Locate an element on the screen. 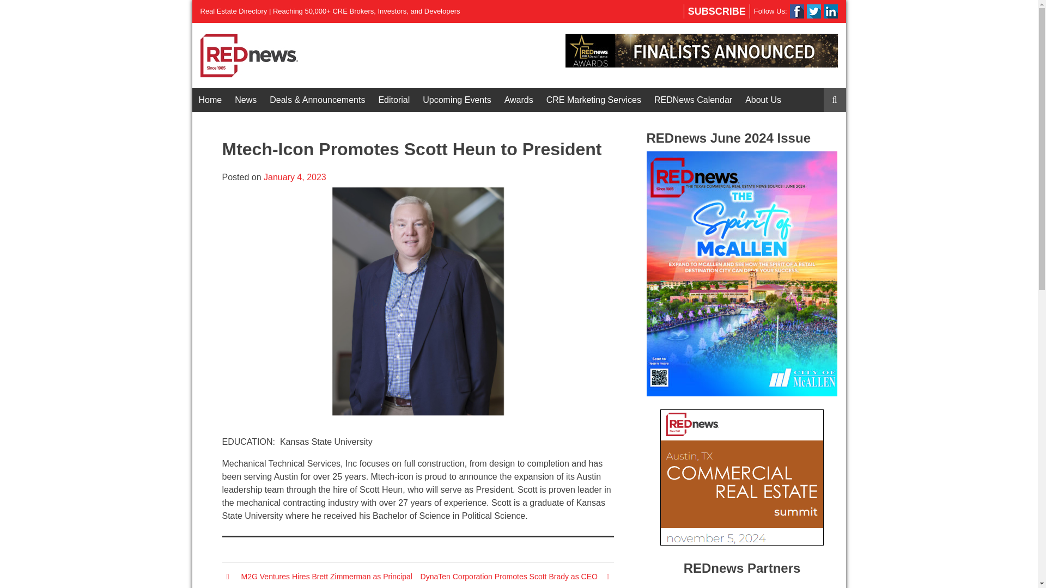 This screenshot has width=1046, height=588. About Us is located at coordinates (763, 100).